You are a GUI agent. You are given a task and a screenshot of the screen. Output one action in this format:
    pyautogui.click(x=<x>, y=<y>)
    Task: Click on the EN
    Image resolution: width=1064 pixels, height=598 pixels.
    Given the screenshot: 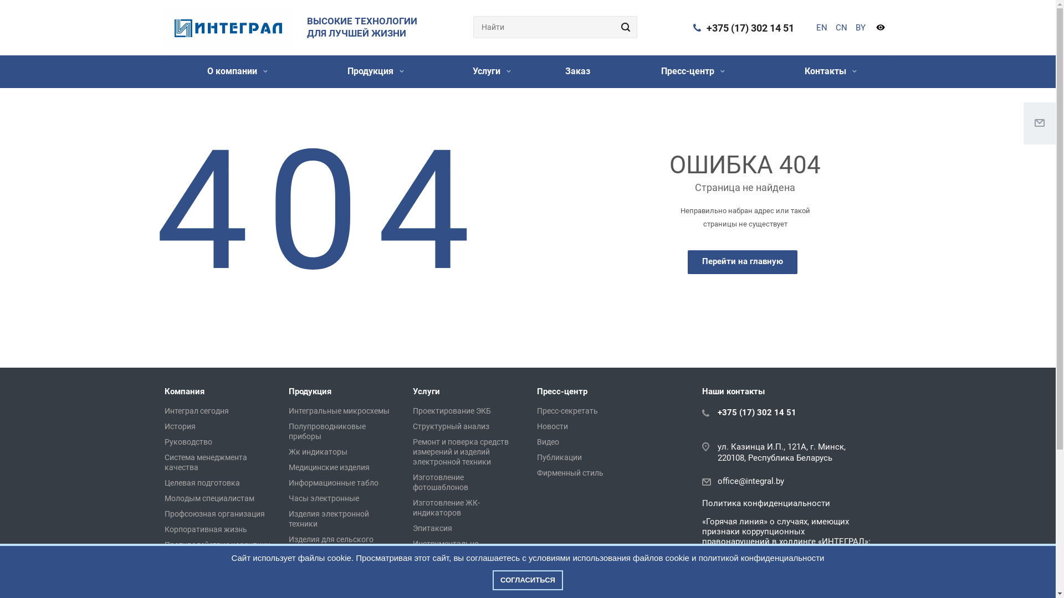 What is the action you would take?
    pyautogui.click(x=821, y=28)
    